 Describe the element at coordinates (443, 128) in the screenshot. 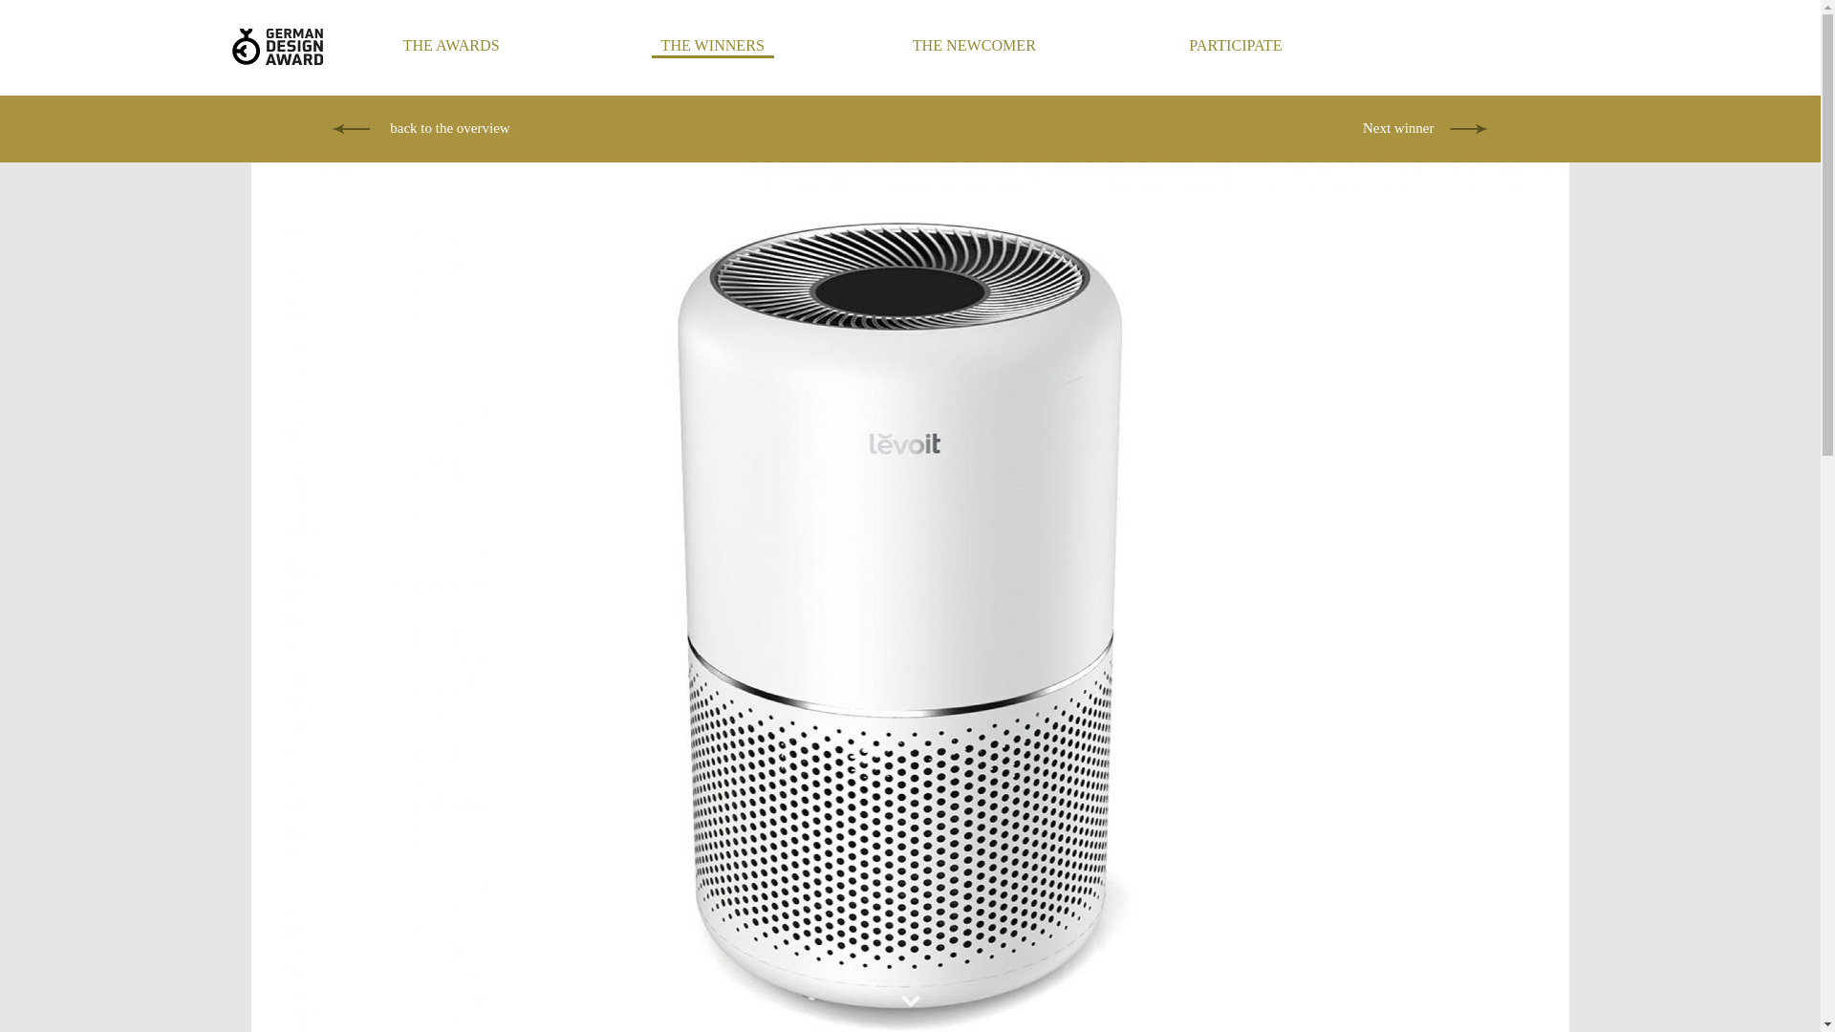

I see `back to the overview` at that location.